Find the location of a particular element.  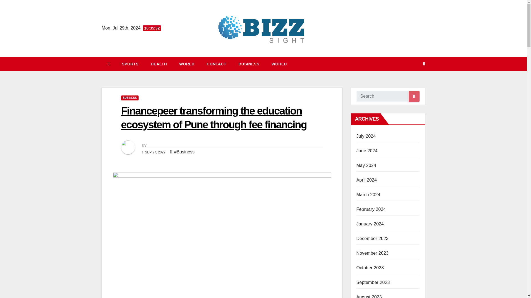

Health is located at coordinates (159, 64).